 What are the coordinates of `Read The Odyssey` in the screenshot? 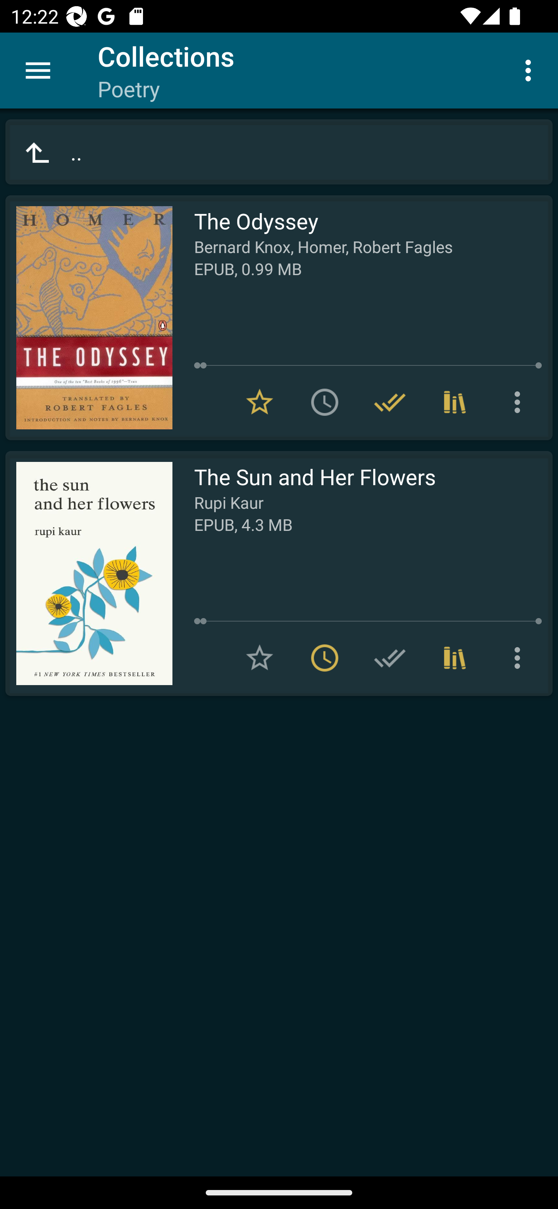 It's located at (89, 318).